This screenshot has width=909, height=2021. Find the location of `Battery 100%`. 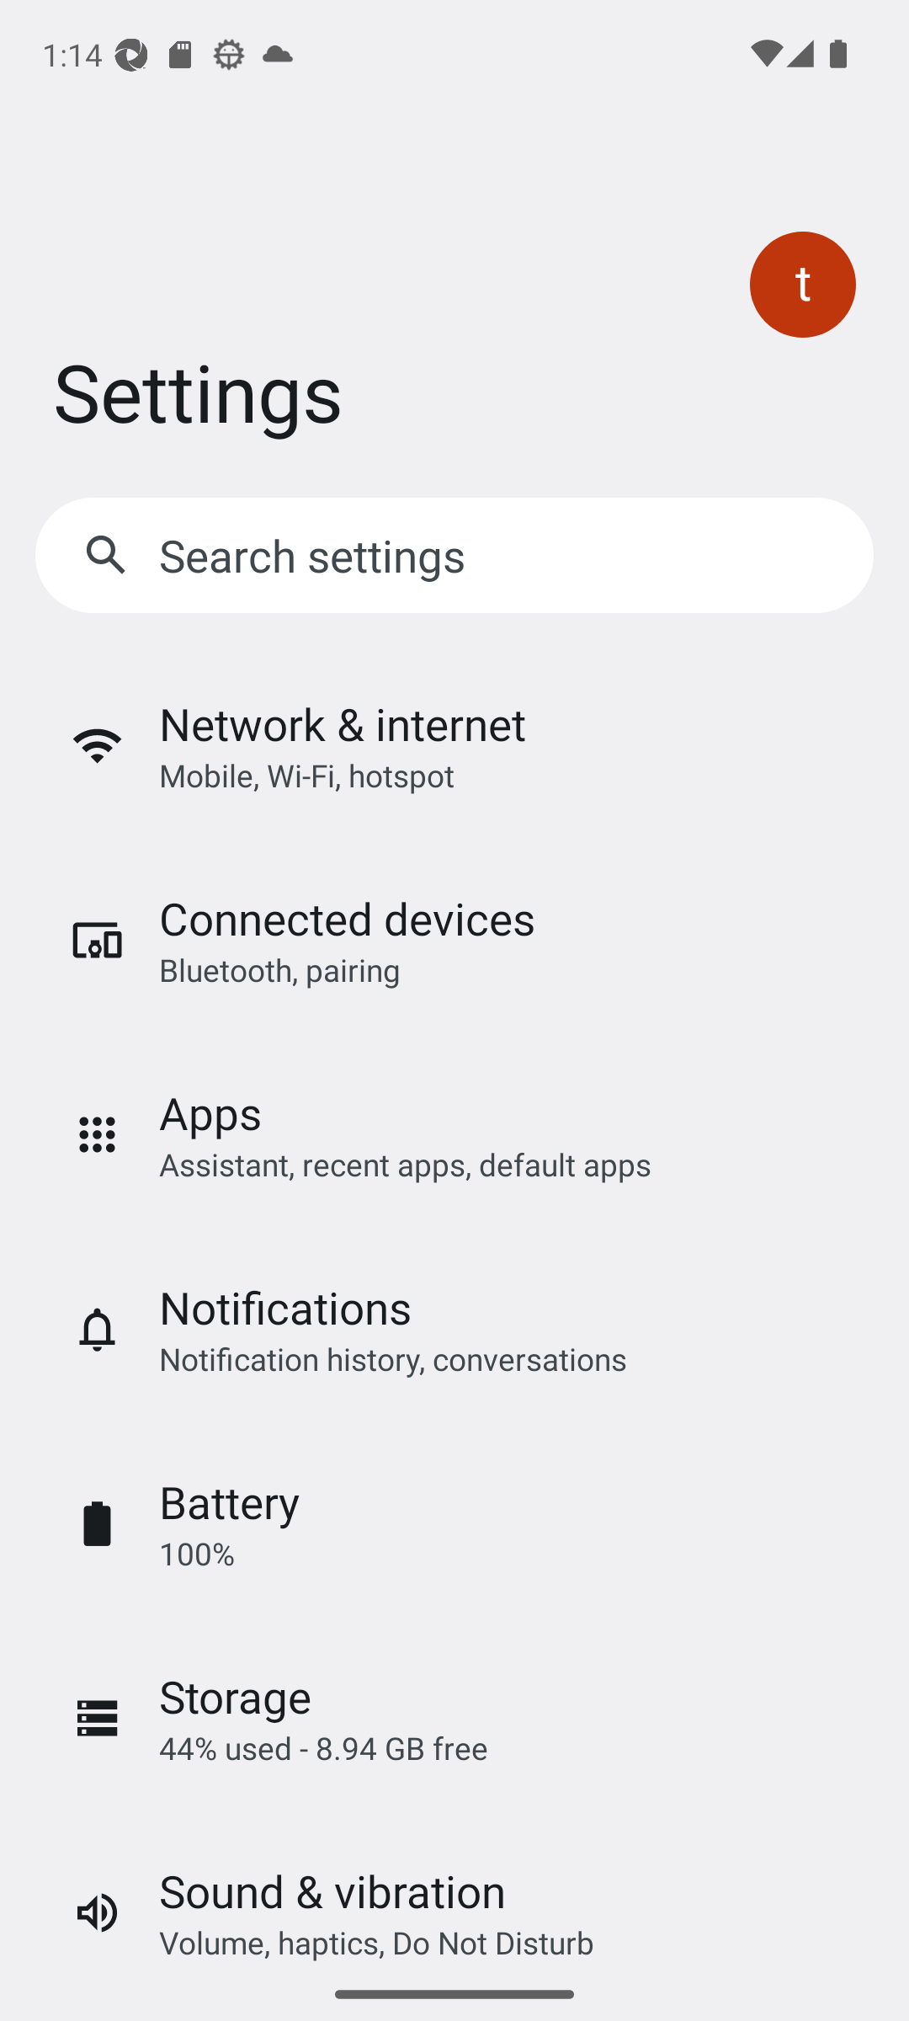

Battery 100% is located at coordinates (454, 1523).